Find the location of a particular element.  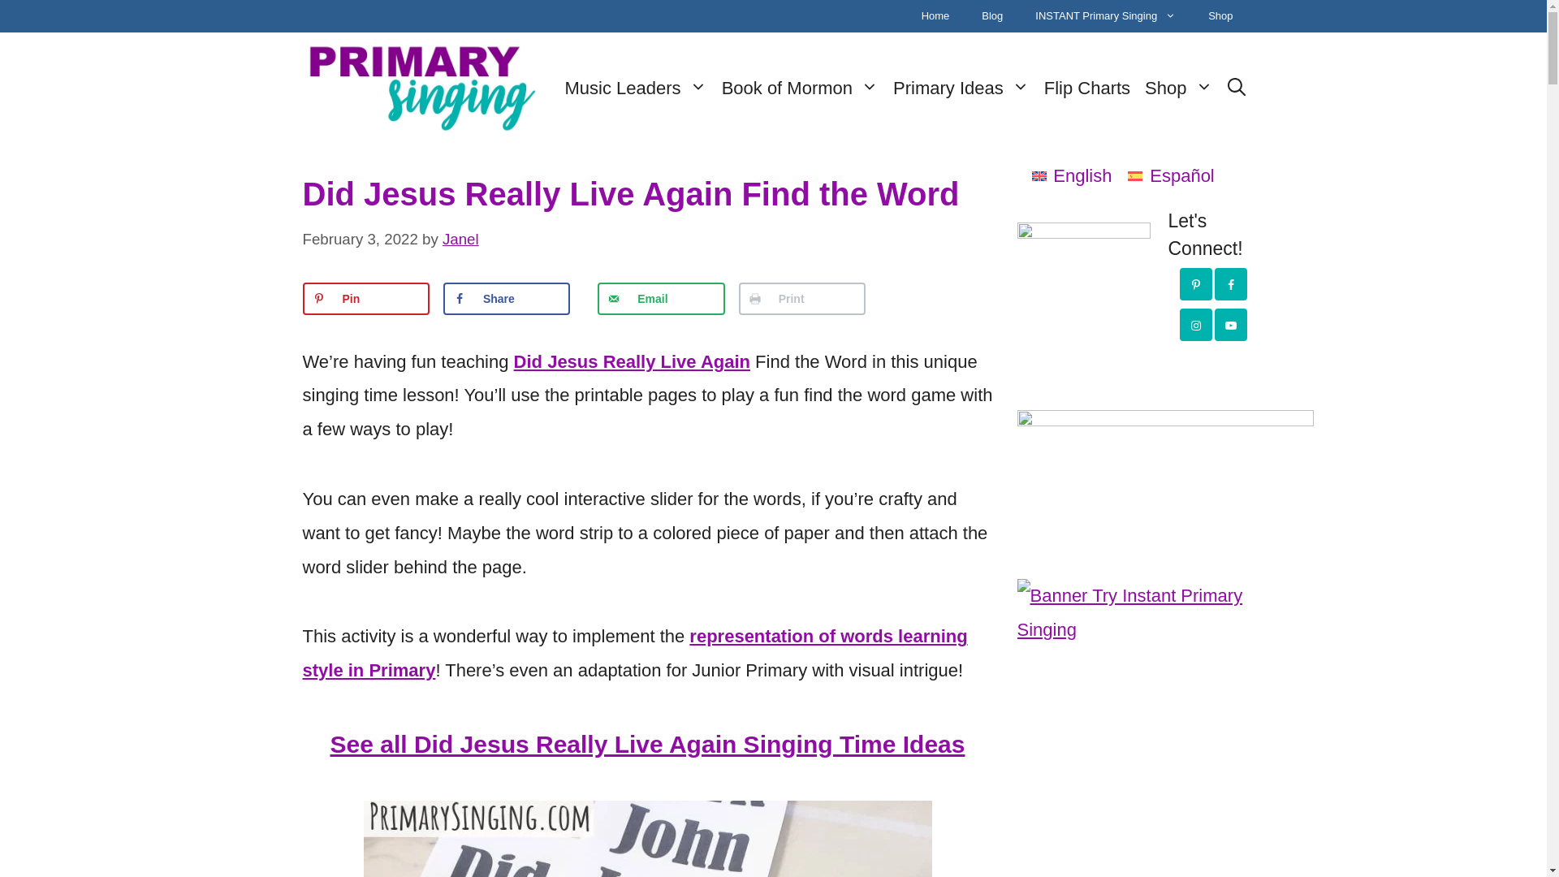

Home is located at coordinates (935, 16).